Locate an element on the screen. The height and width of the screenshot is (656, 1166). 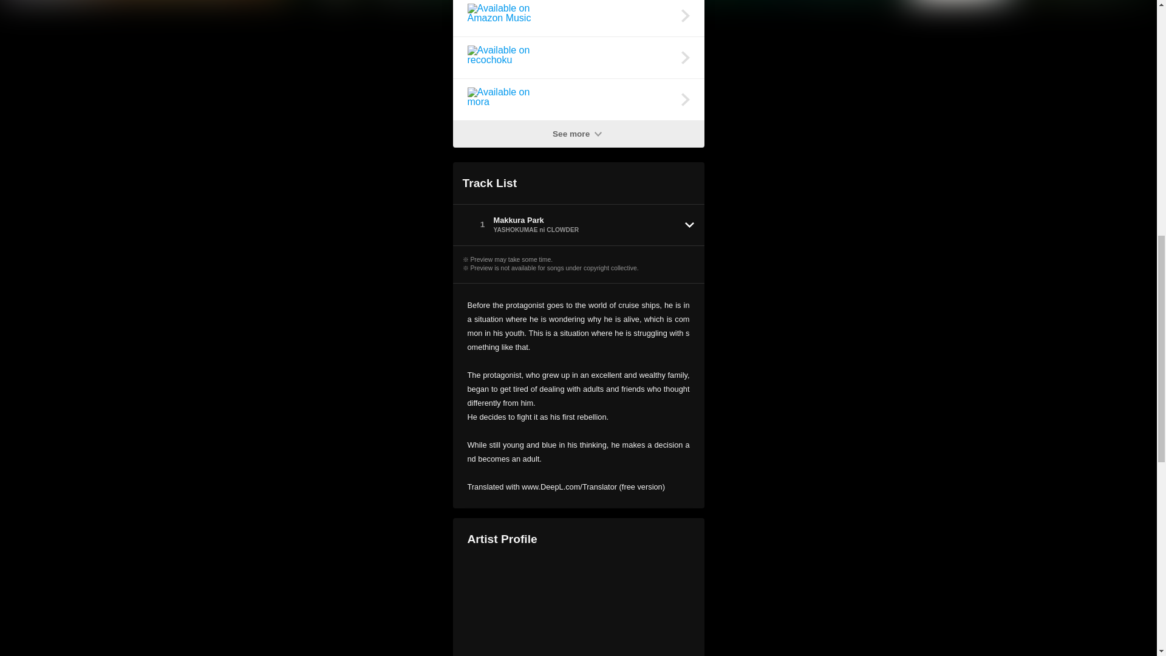
Available on recochoku is located at coordinates (578, 57).